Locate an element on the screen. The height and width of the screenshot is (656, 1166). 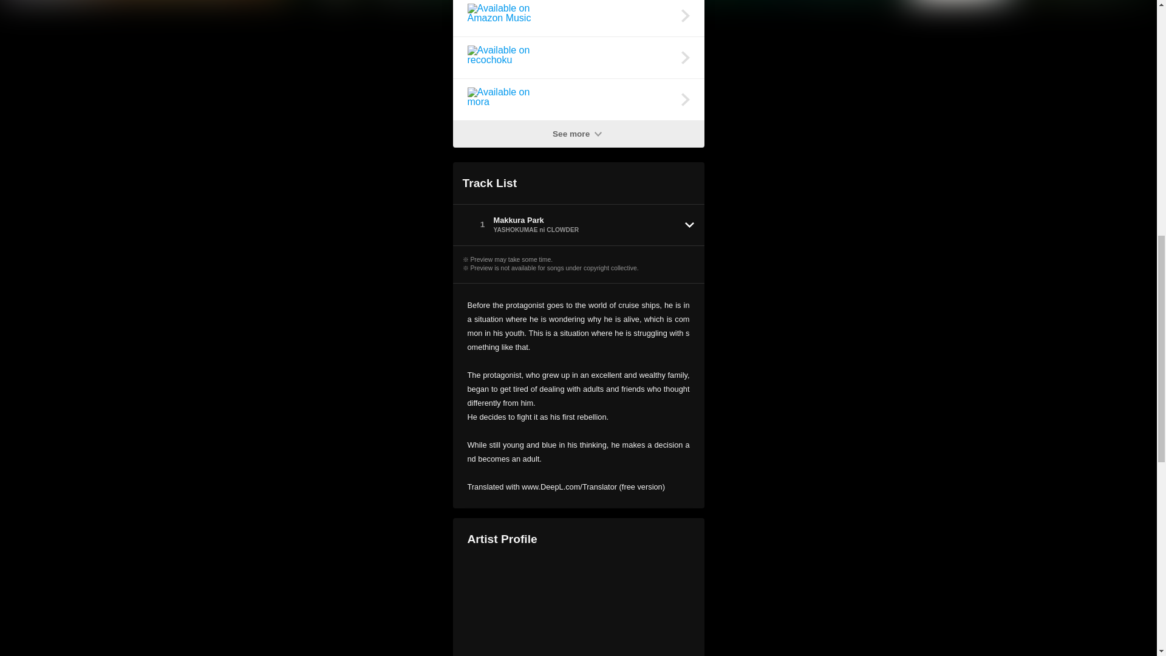
Available on recochoku is located at coordinates (578, 57).